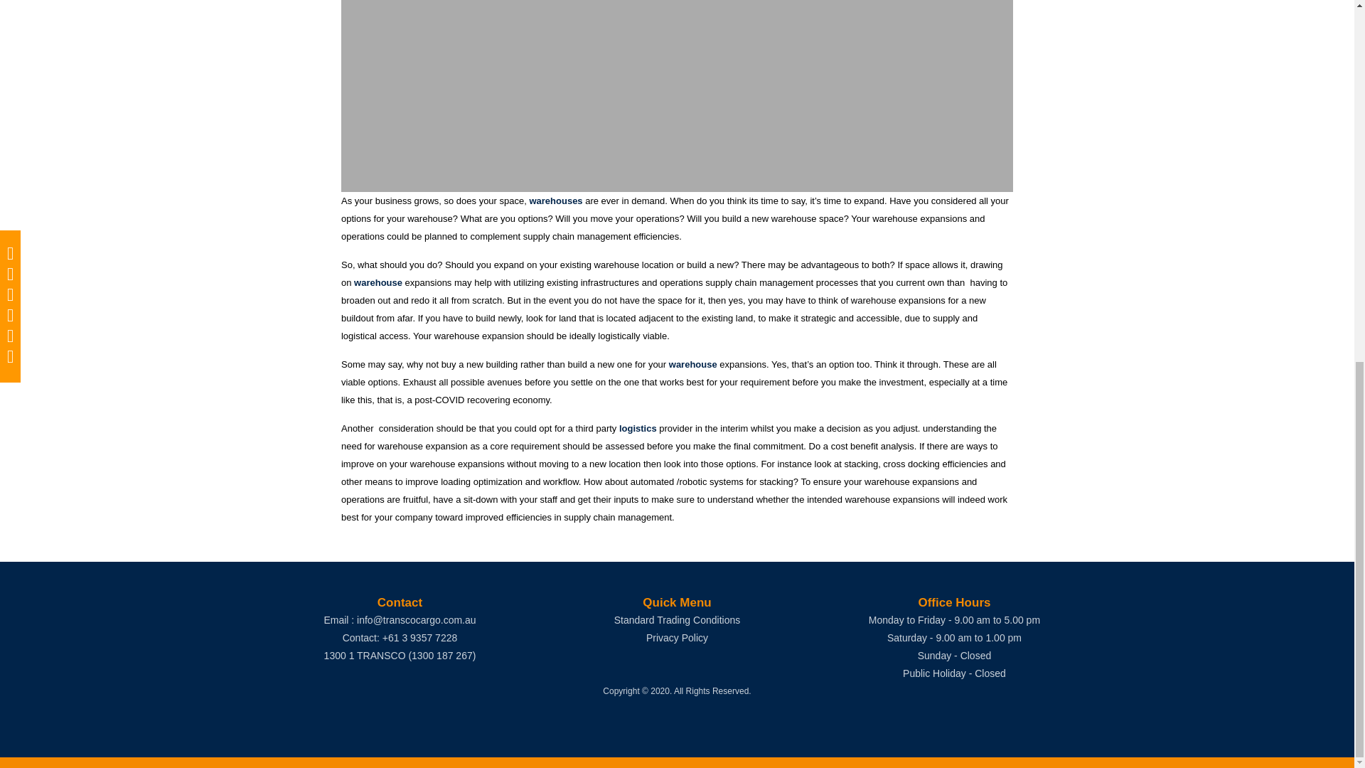 The image size is (1365, 768). What do you see at coordinates (692, 364) in the screenshot?
I see `warehouse` at bounding box center [692, 364].